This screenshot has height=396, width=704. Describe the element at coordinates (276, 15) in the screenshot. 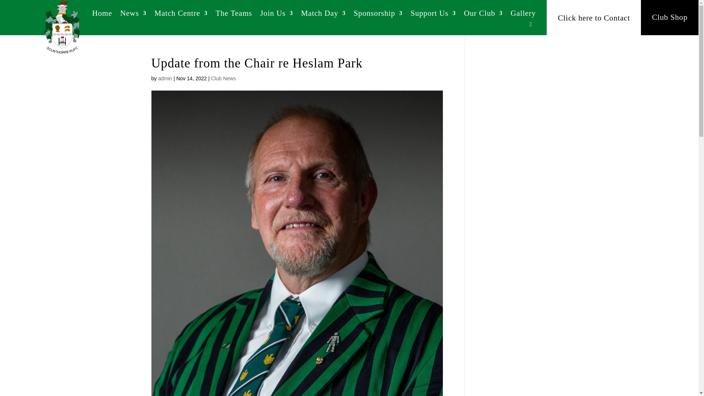

I see `Join Us` at that location.